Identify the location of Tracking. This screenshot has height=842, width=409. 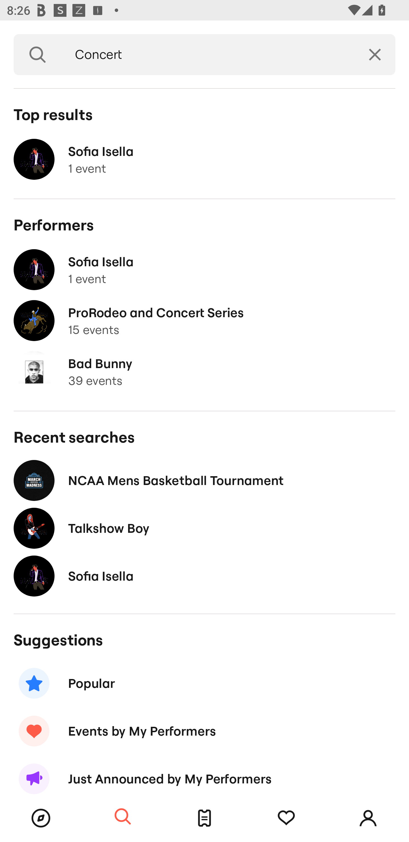
(286, 818).